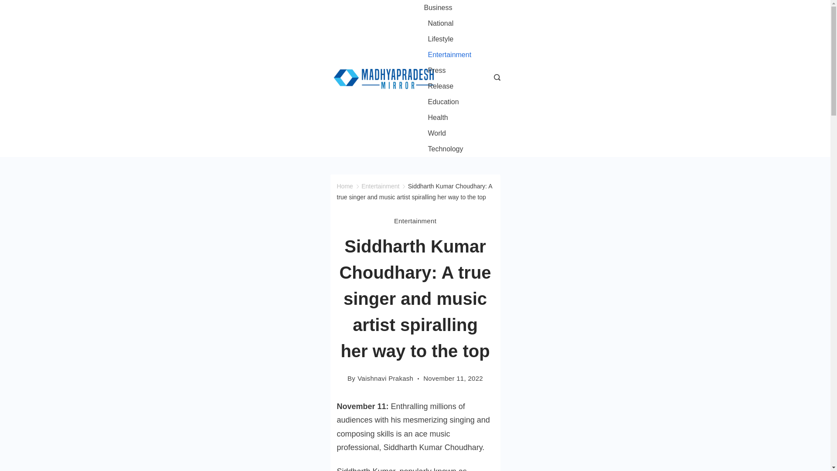 The image size is (837, 471). Describe the element at coordinates (440, 39) in the screenshot. I see `Lifestyle` at that location.